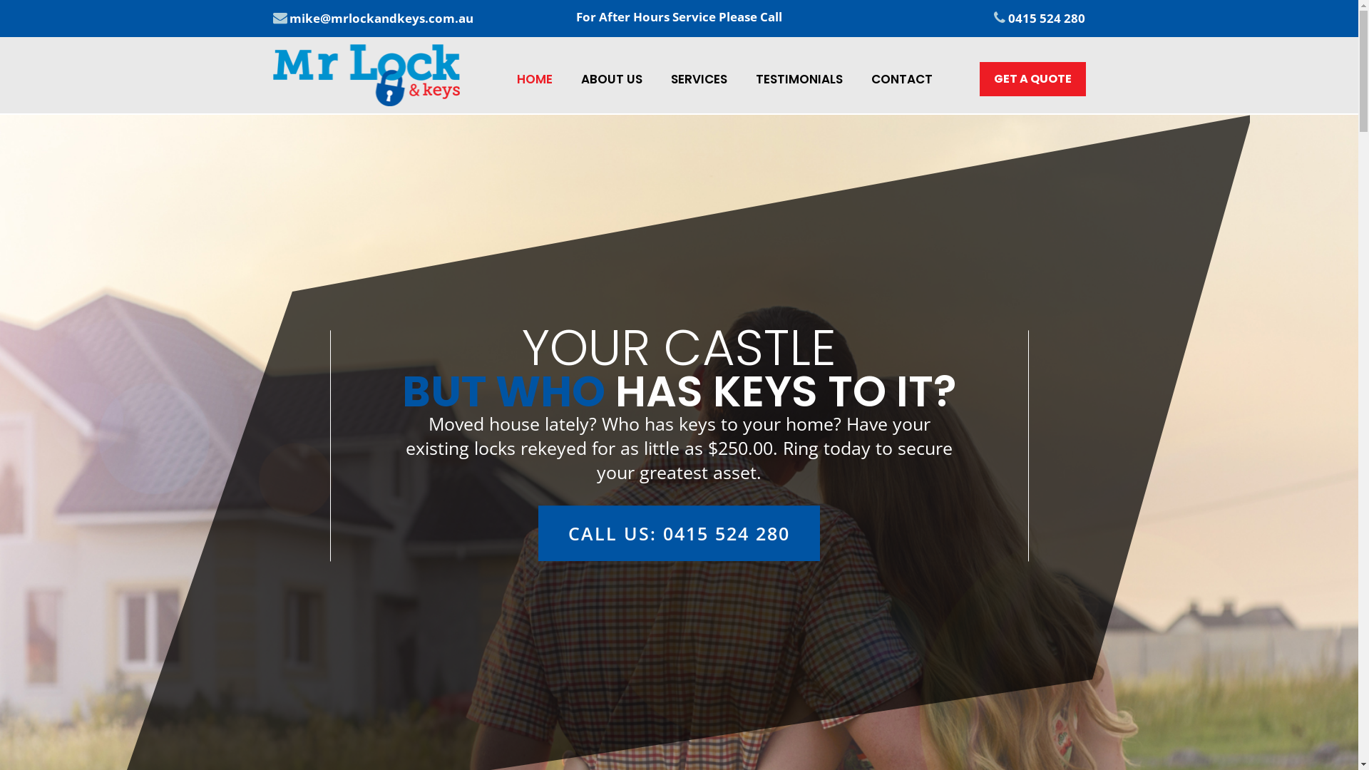 This screenshot has height=770, width=1369. What do you see at coordinates (381, 19) in the screenshot?
I see `mike@mrlockandkeys.com.au` at bounding box center [381, 19].